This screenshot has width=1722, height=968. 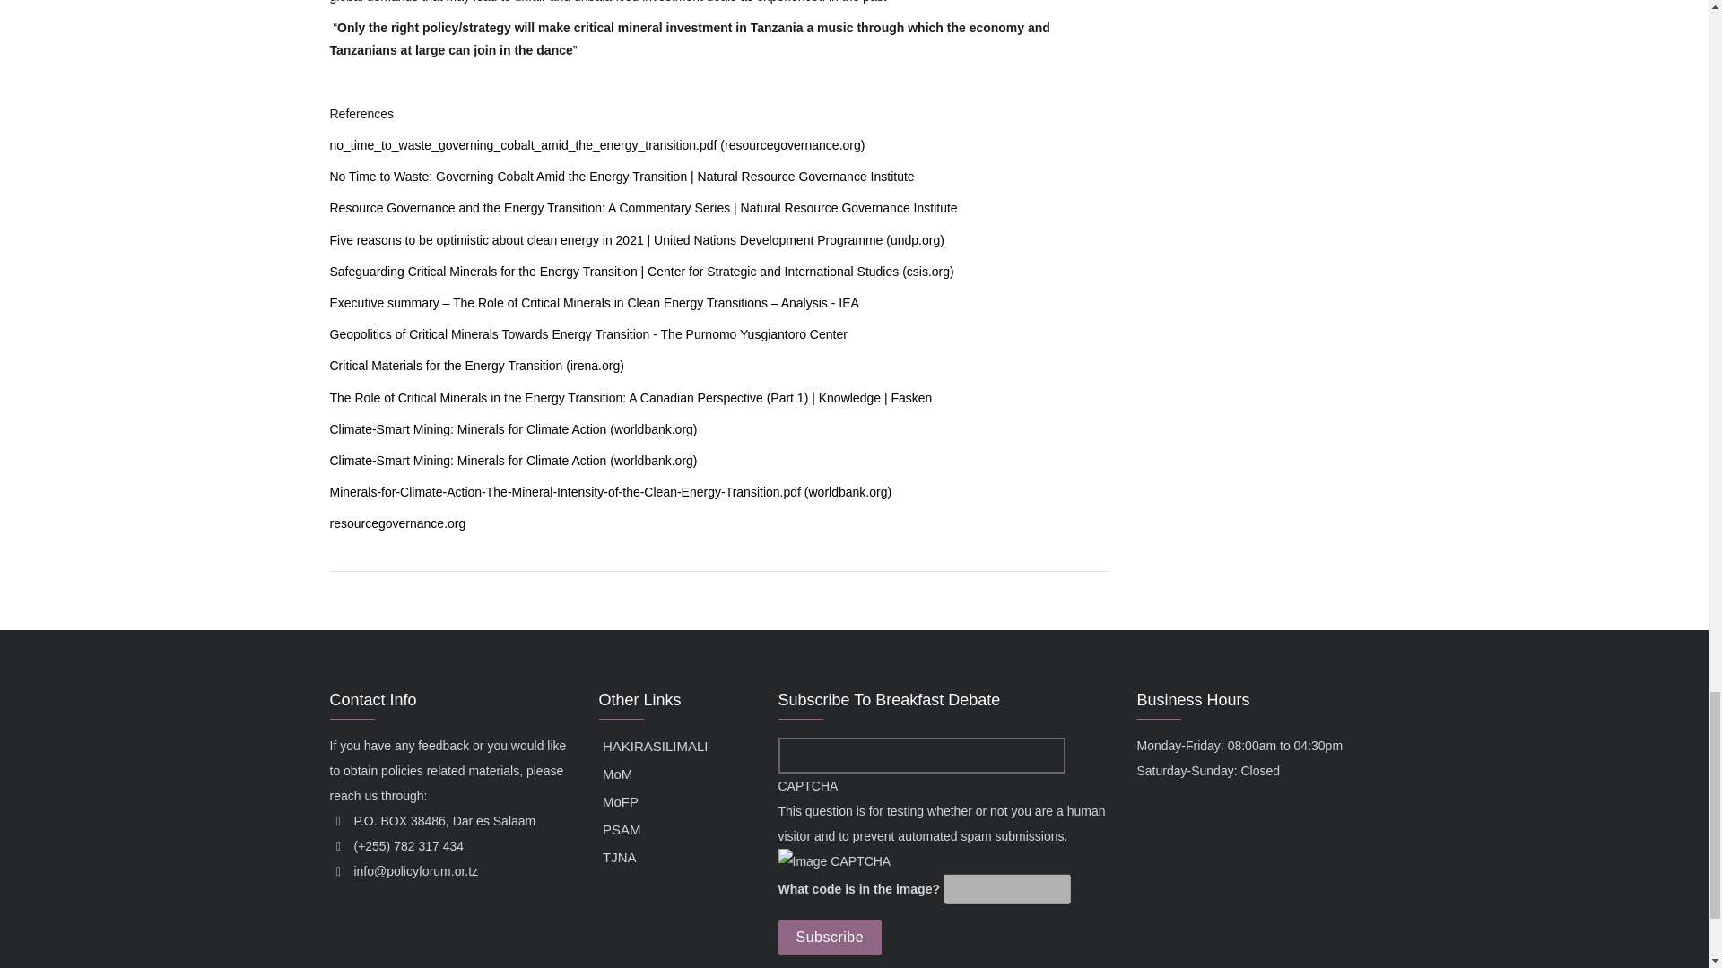 I want to click on Image CAPTCHA, so click(x=834, y=861).